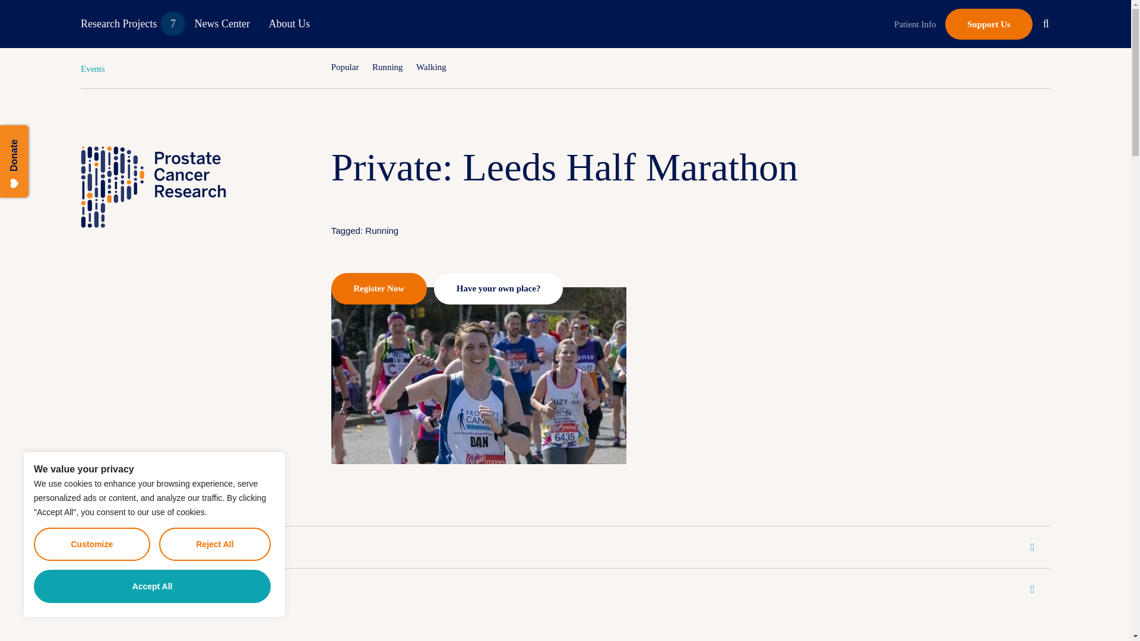  What do you see at coordinates (215, 544) in the screenshot?
I see `Reject All` at bounding box center [215, 544].